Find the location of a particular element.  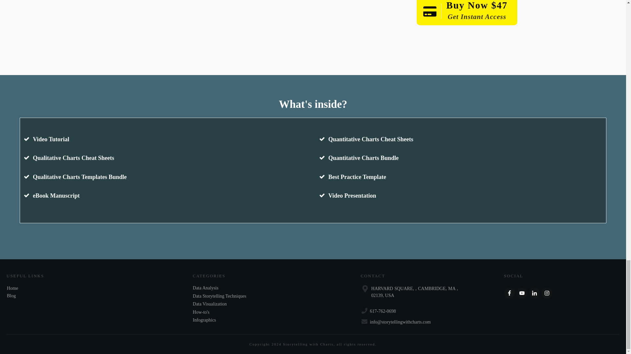

Blog is located at coordinates (11, 296).